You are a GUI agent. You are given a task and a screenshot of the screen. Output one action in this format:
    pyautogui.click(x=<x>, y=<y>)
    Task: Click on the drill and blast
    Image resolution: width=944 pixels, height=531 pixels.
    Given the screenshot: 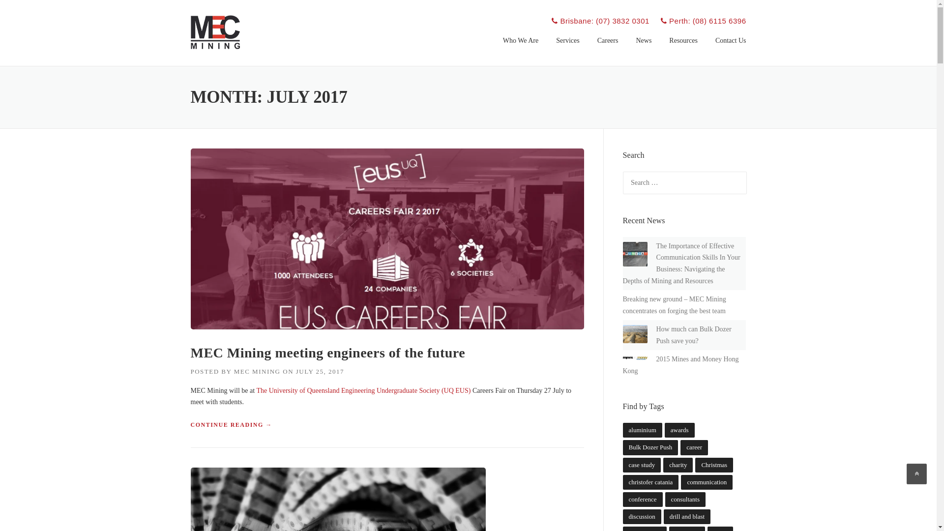 What is the action you would take?
    pyautogui.click(x=687, y=517)
    